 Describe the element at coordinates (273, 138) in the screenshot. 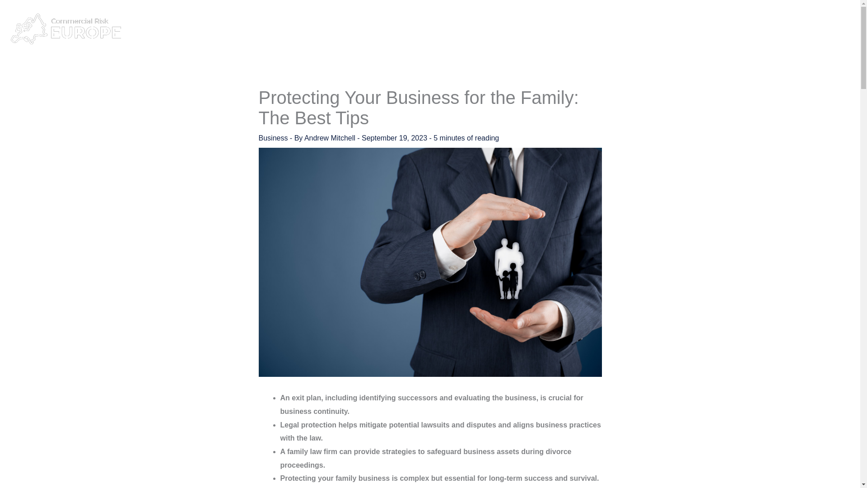

I see `Business` at that location.